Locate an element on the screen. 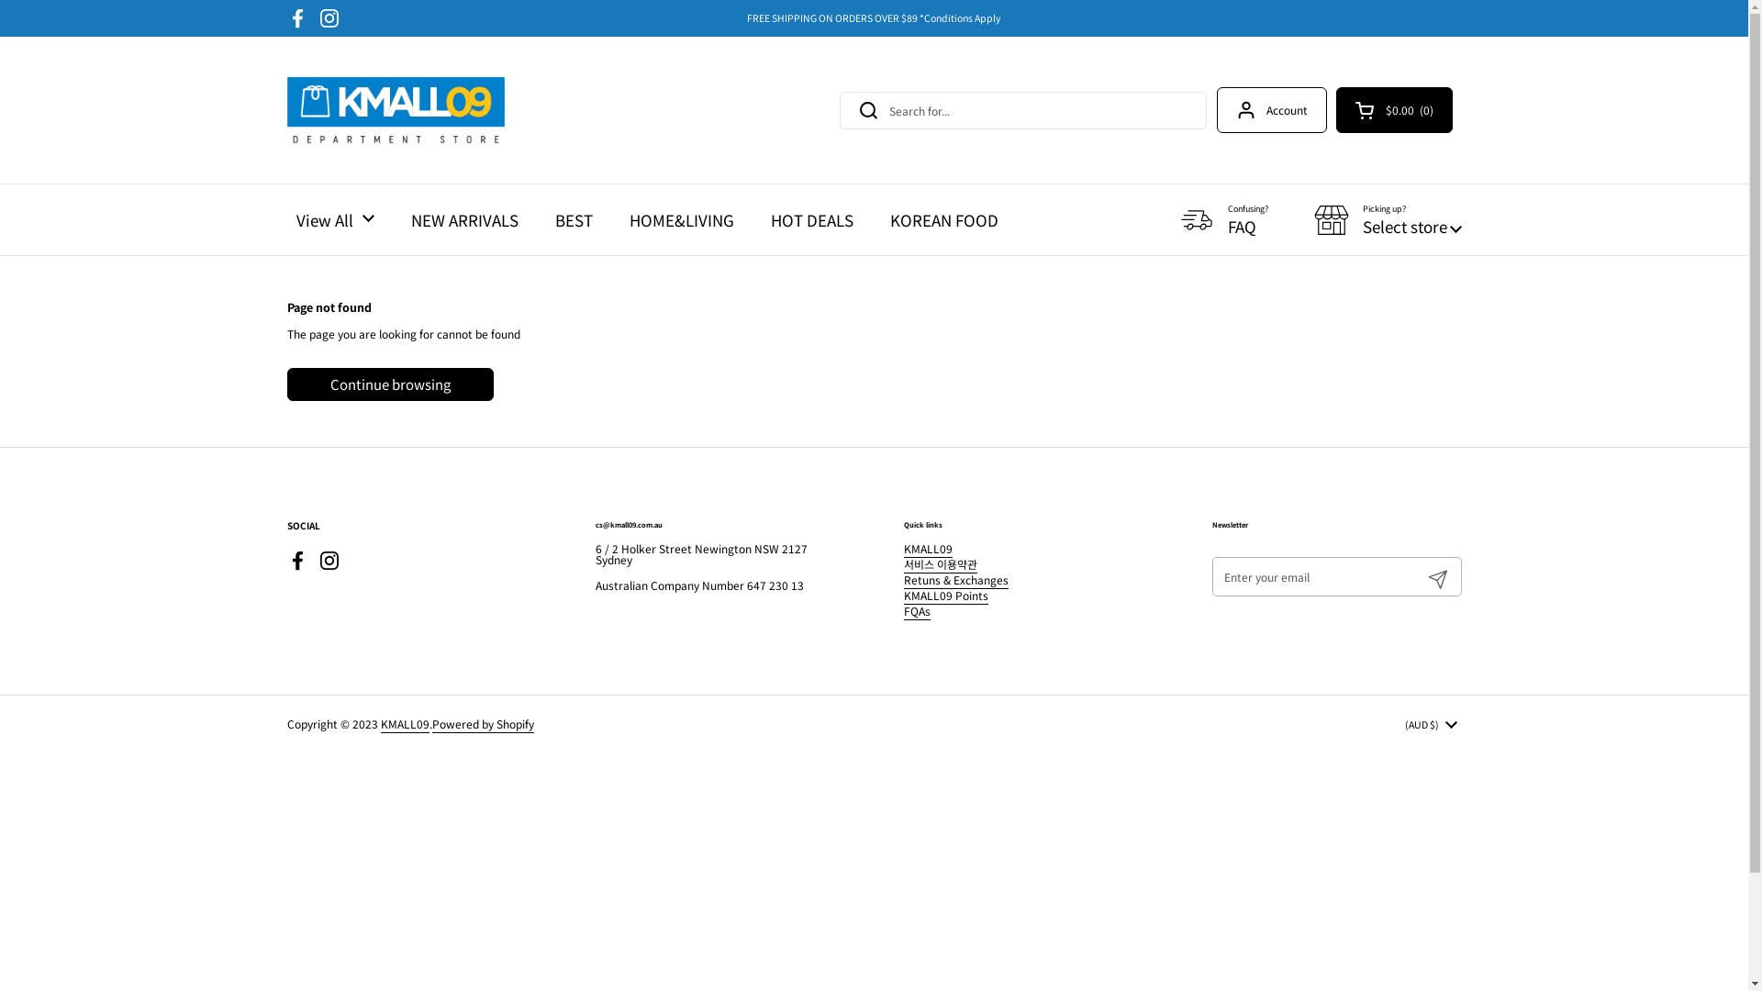 Image resolution: width=1762 pixels, height=991 pixels. BEST is located at coordinates (573, 220).